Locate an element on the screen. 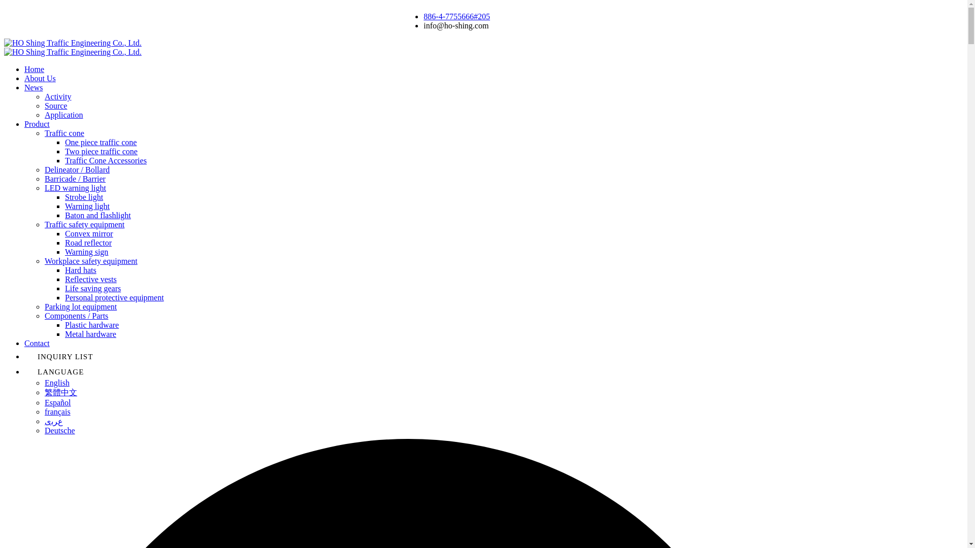 The height and width of the screenshot is (548, 975). Home is located at coordinates (34, 69).